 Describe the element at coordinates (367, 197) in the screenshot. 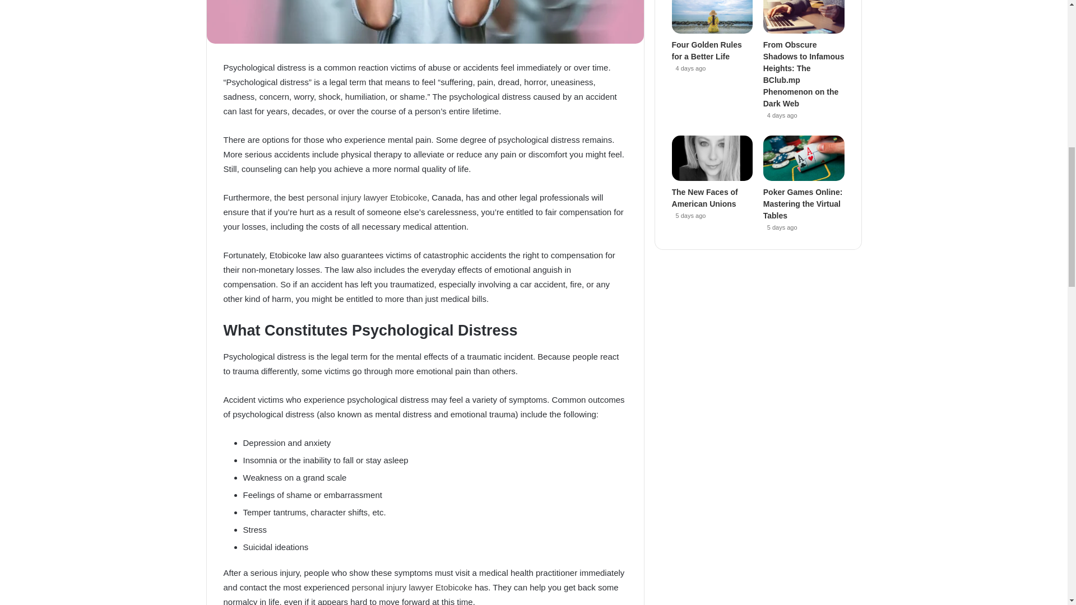

I see `personal injury lawyer Etobicoke` at that location.